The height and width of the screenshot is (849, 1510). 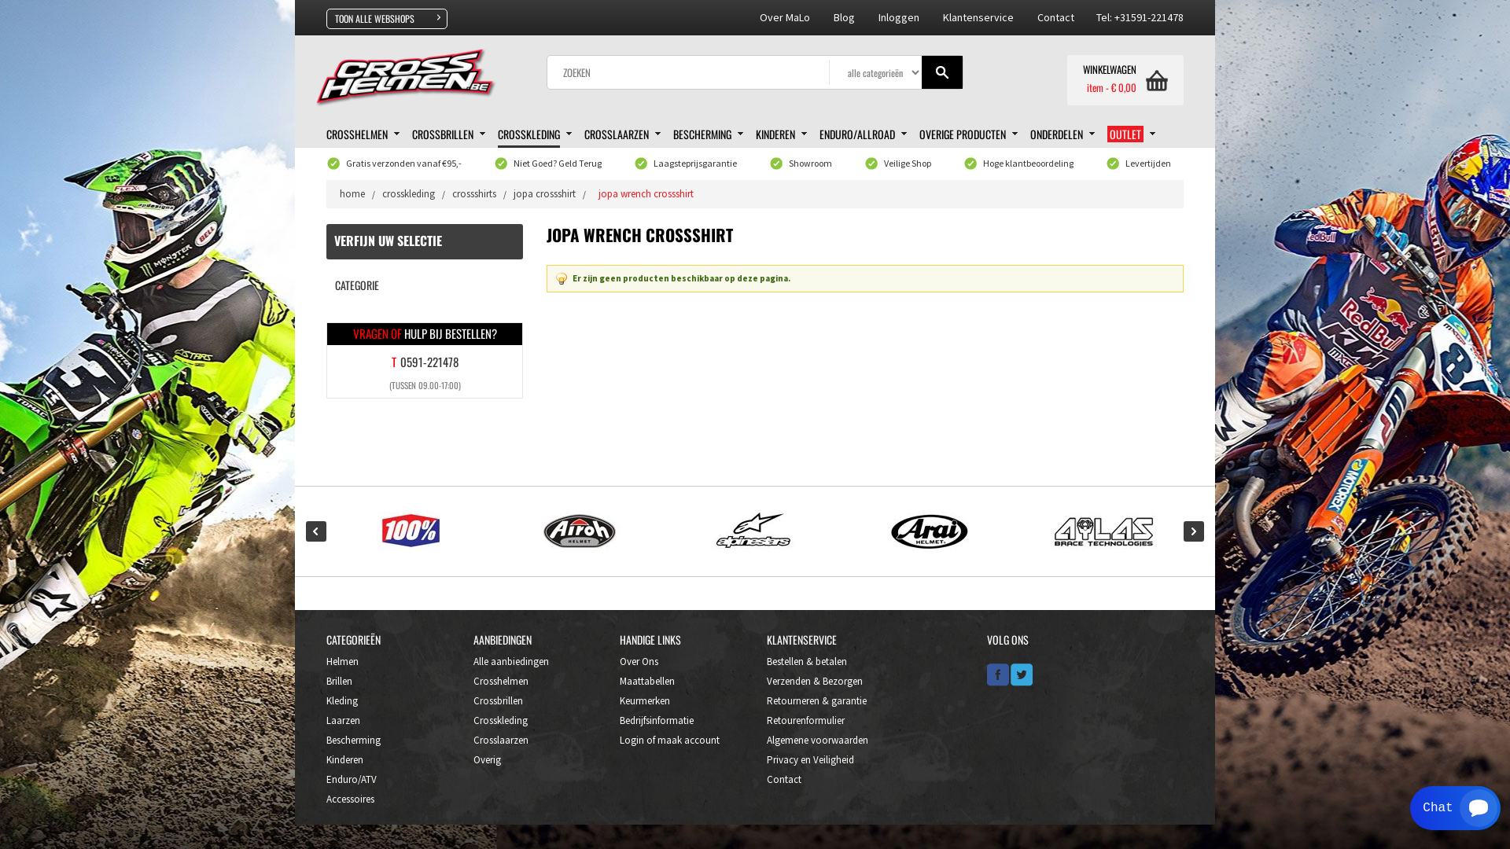 What do you see at coordinates (908, 164) in the screenshot?
I see `Veilige Shop` at bounding box center [908, 164].